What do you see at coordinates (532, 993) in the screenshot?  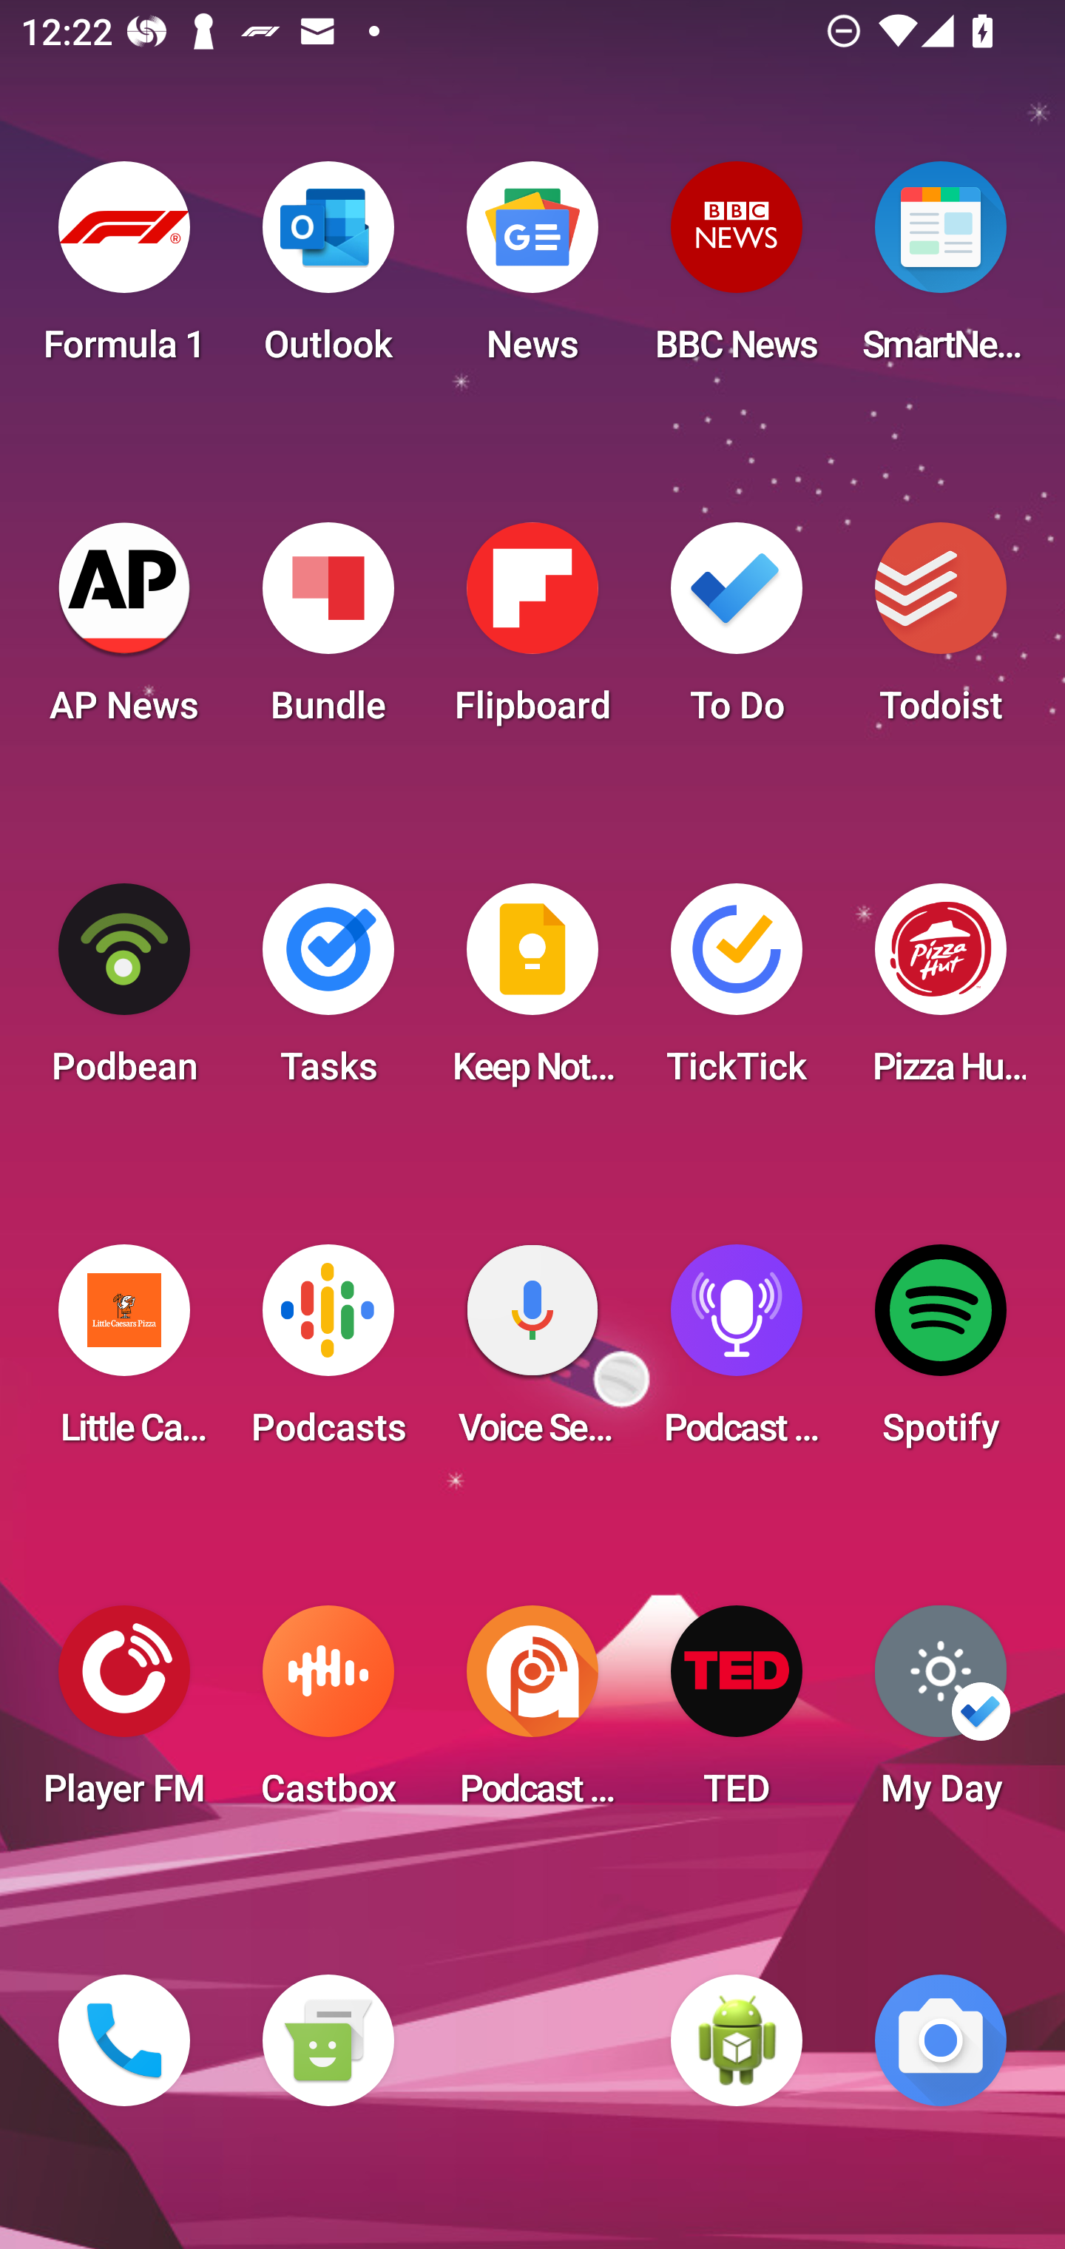 I see `Keep Notes` at bounding box center [532, 993].